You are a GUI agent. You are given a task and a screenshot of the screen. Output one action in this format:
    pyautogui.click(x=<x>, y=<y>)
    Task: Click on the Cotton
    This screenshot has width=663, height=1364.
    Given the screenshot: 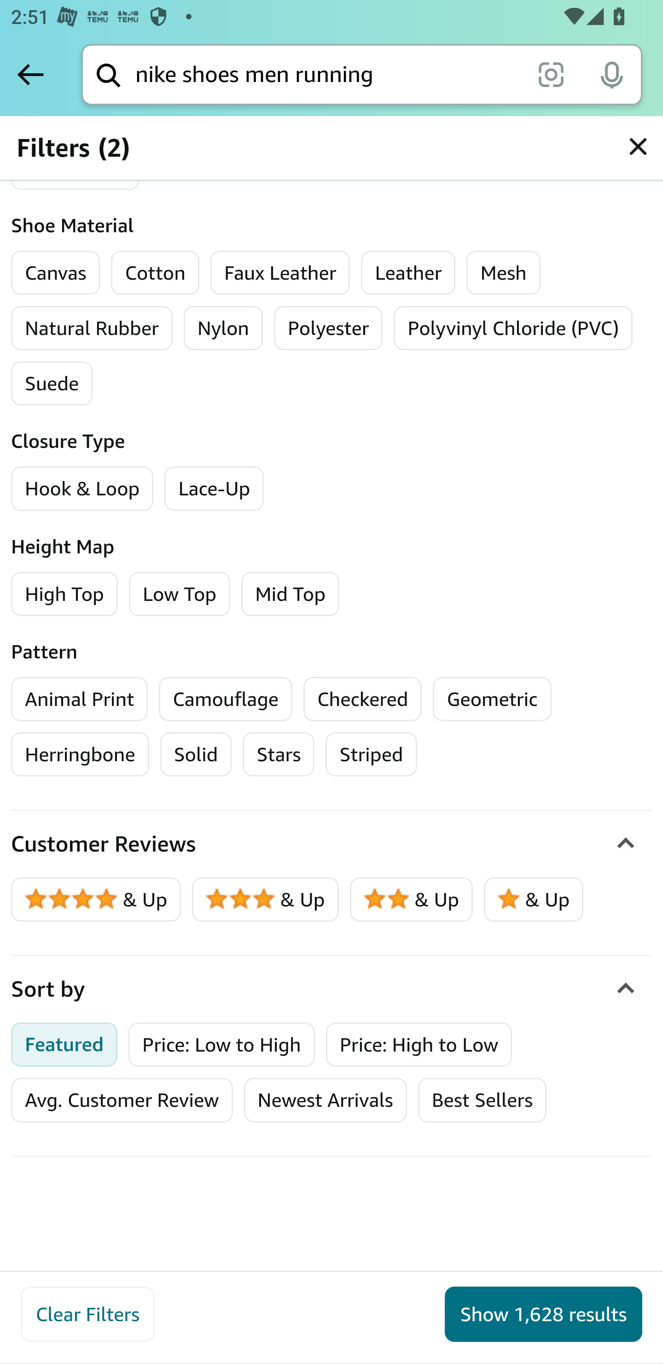 What is the action you would take?
    pyautogui.click(x=155, y=273)
    